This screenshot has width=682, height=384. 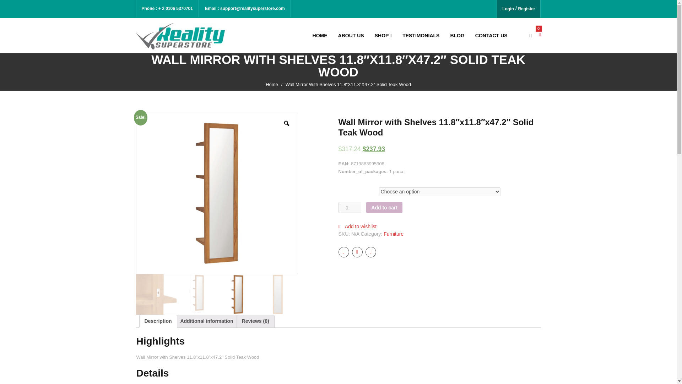 What do you see at coordinates (384, 208) in the screenshot?
I see `Add to cart` at bounding box center [384, 208].